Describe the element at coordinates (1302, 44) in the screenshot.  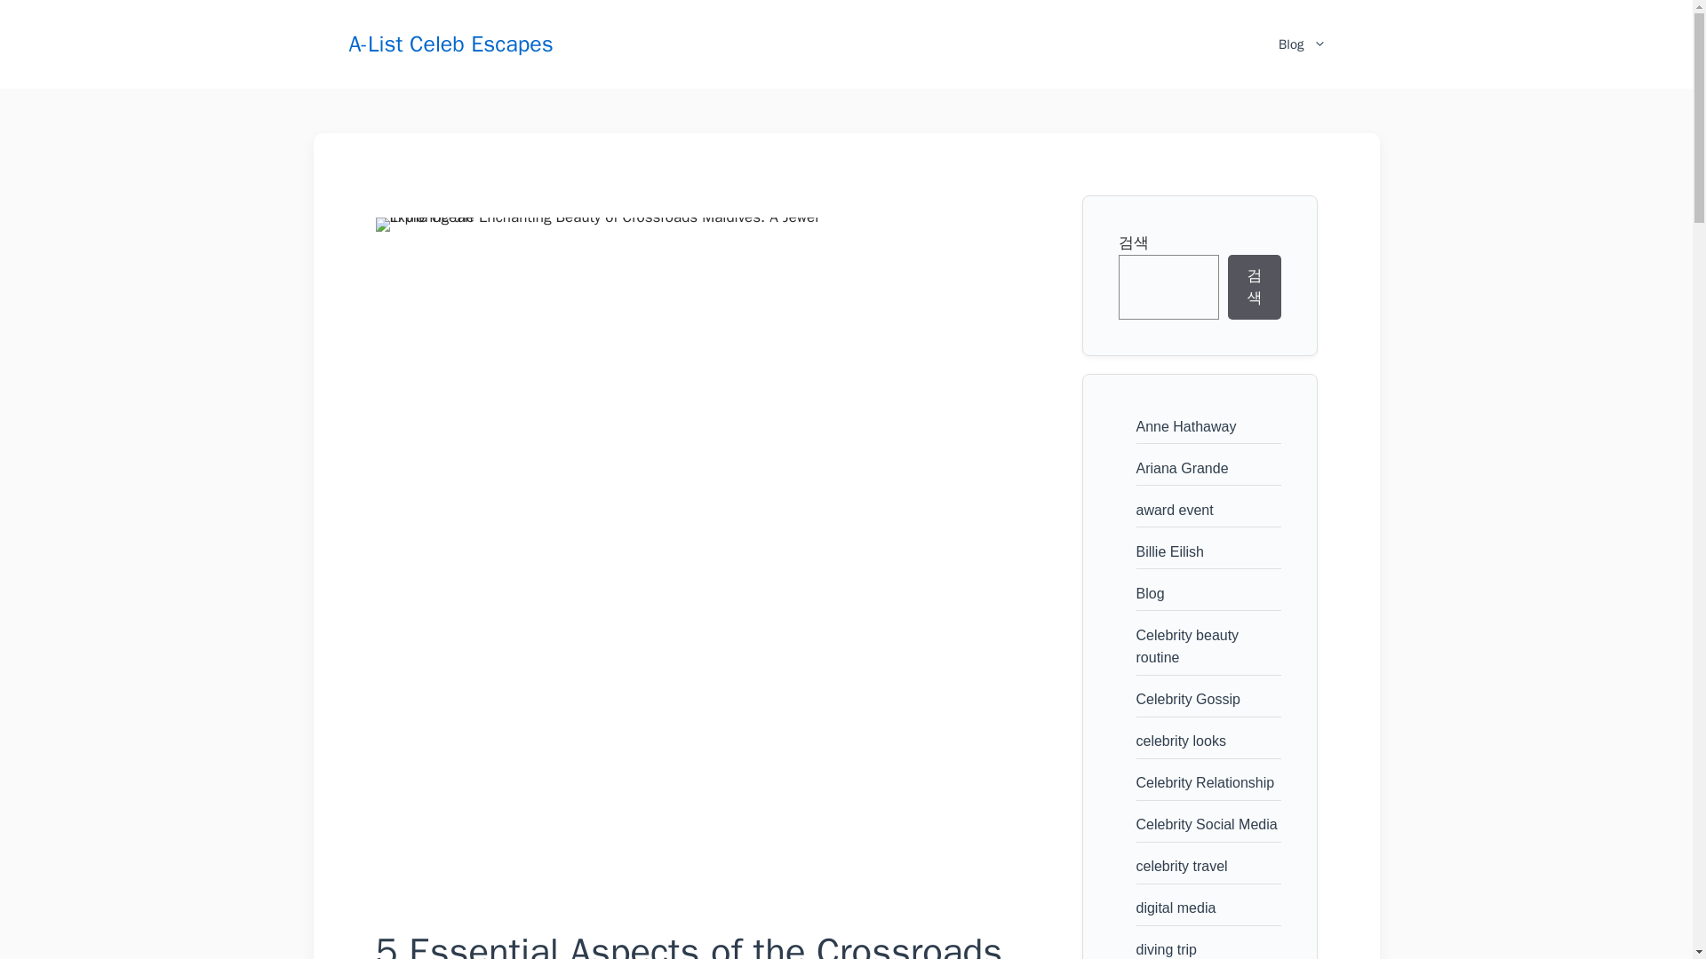
I see `Blog` at that location.